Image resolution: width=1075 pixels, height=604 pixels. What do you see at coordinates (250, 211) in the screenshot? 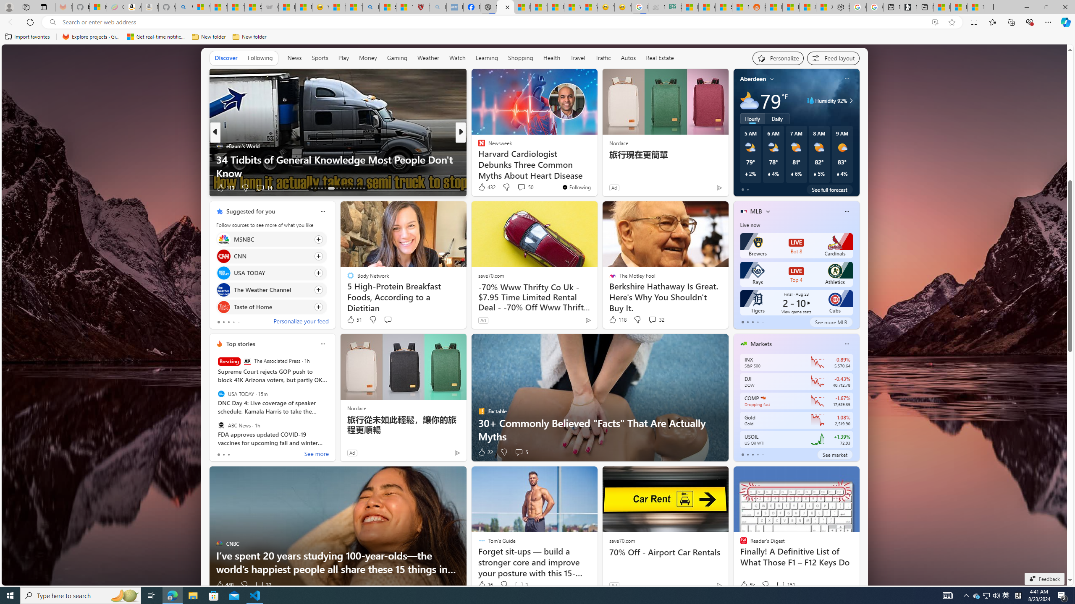
I see `Suggested for you` at bounding box center [250, 211].